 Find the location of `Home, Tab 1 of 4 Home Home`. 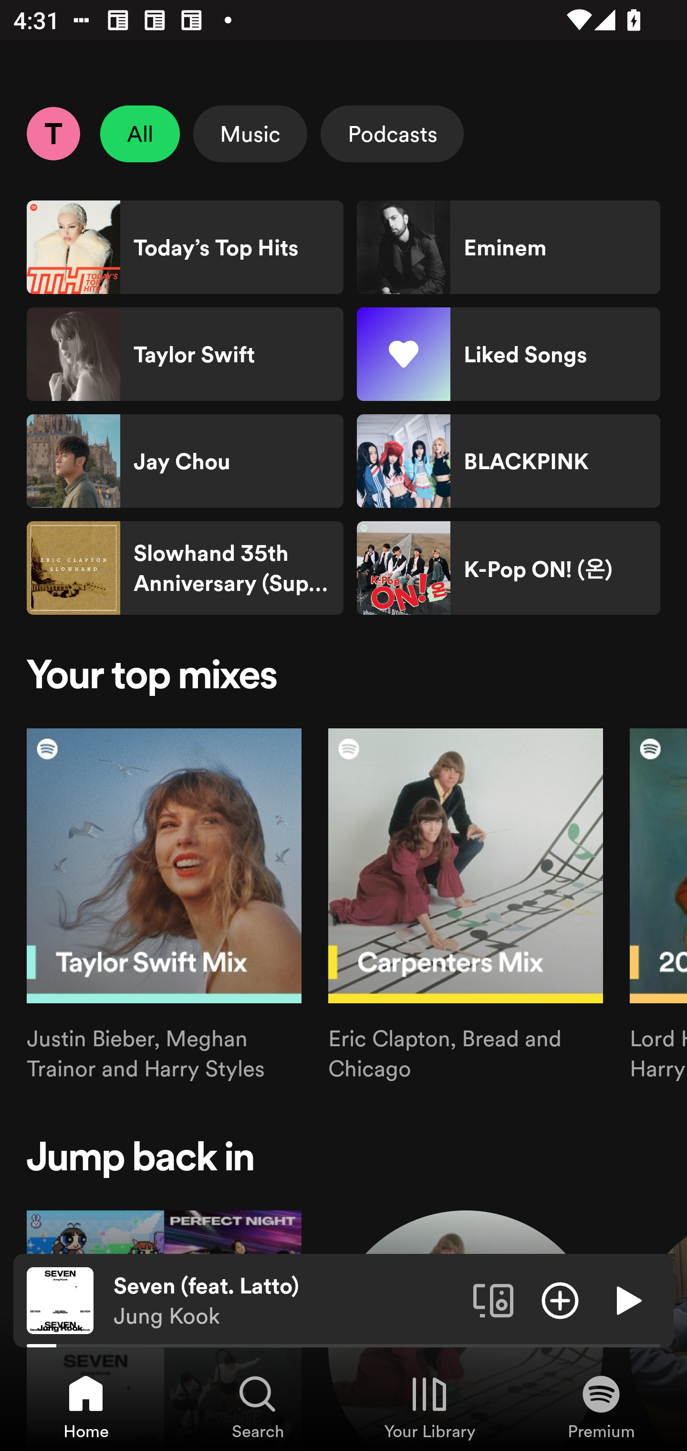

Home, Tab 1 of 4 Home Home is located at coordinates (86, 1406).